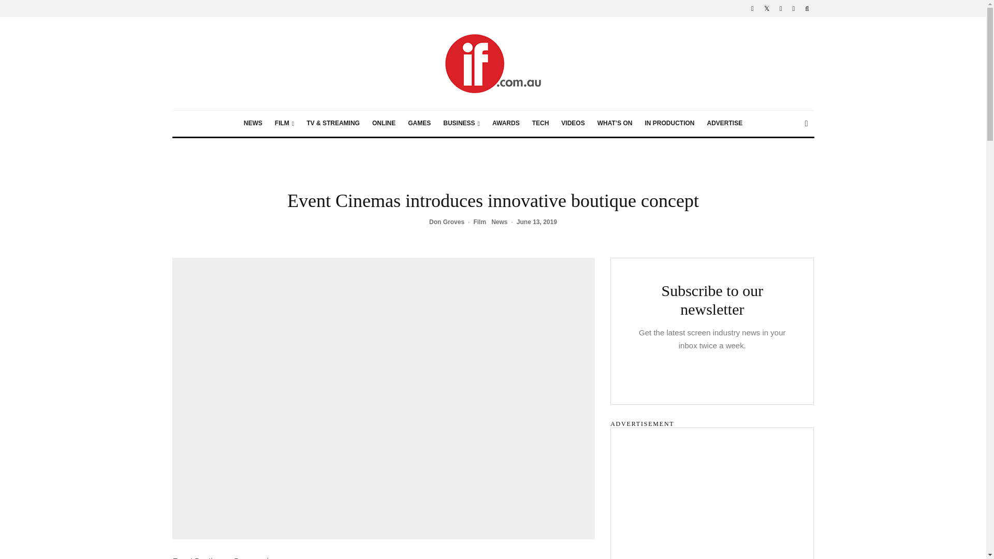 The image size is (994, 559). Describe the element at coordinates (284, 123) in the screenshot. I see `FILM` at that location.